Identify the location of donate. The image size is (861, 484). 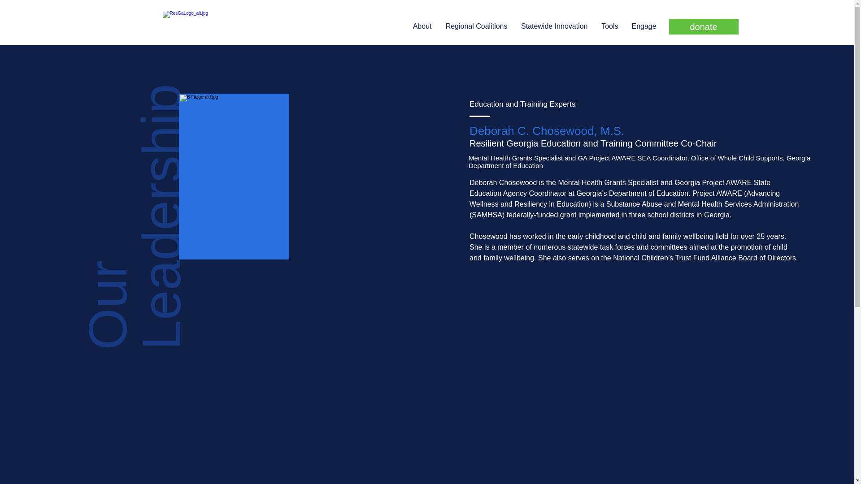
(704, 26).